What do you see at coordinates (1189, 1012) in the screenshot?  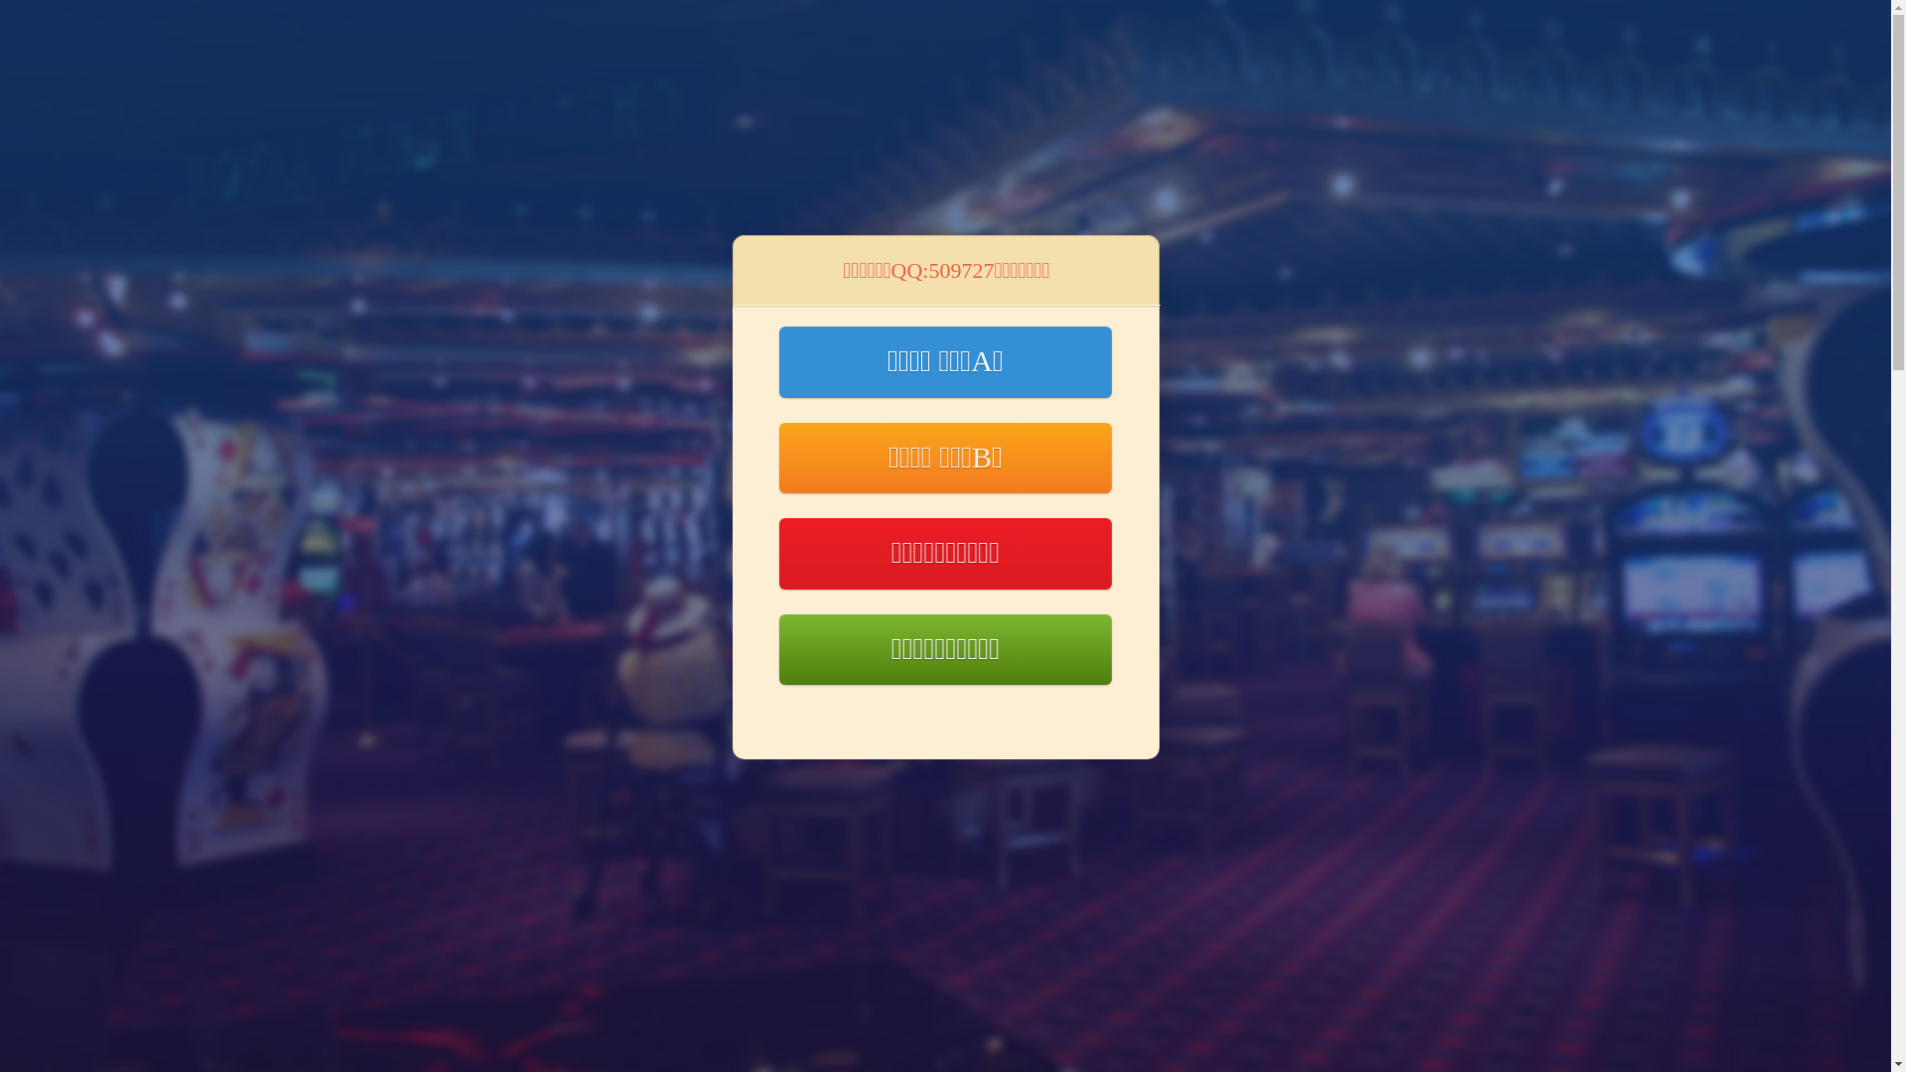 I see `Colibri` at bounding box center [1189, 1012].